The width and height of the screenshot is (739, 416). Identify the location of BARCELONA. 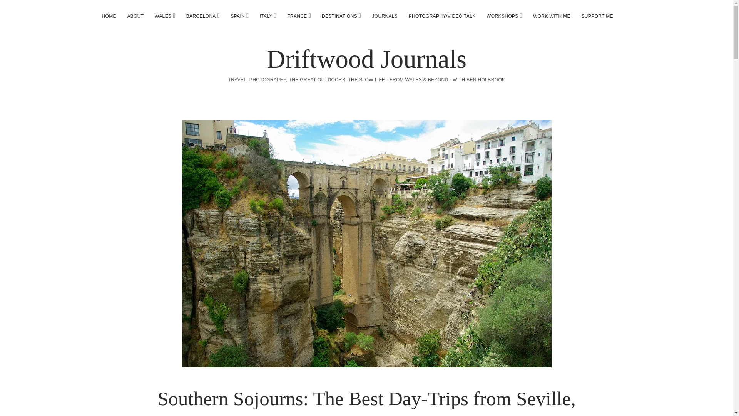
(201, 16).